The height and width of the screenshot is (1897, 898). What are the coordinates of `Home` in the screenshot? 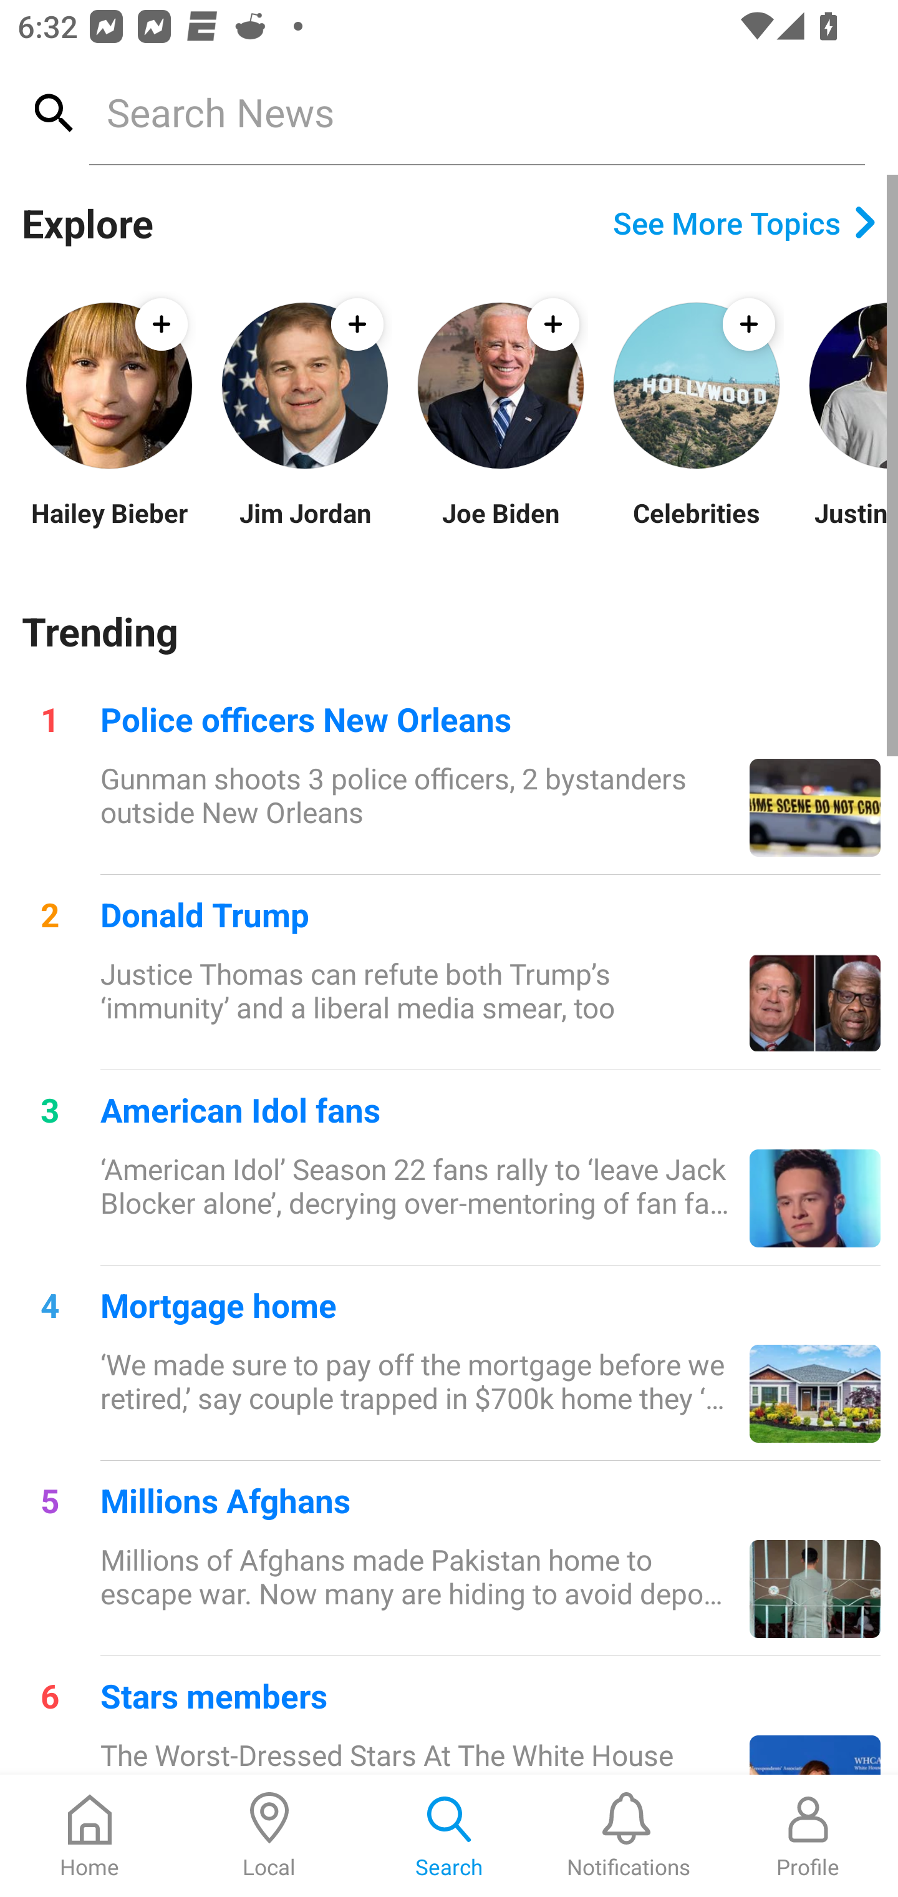 It's located at (90, 1836).